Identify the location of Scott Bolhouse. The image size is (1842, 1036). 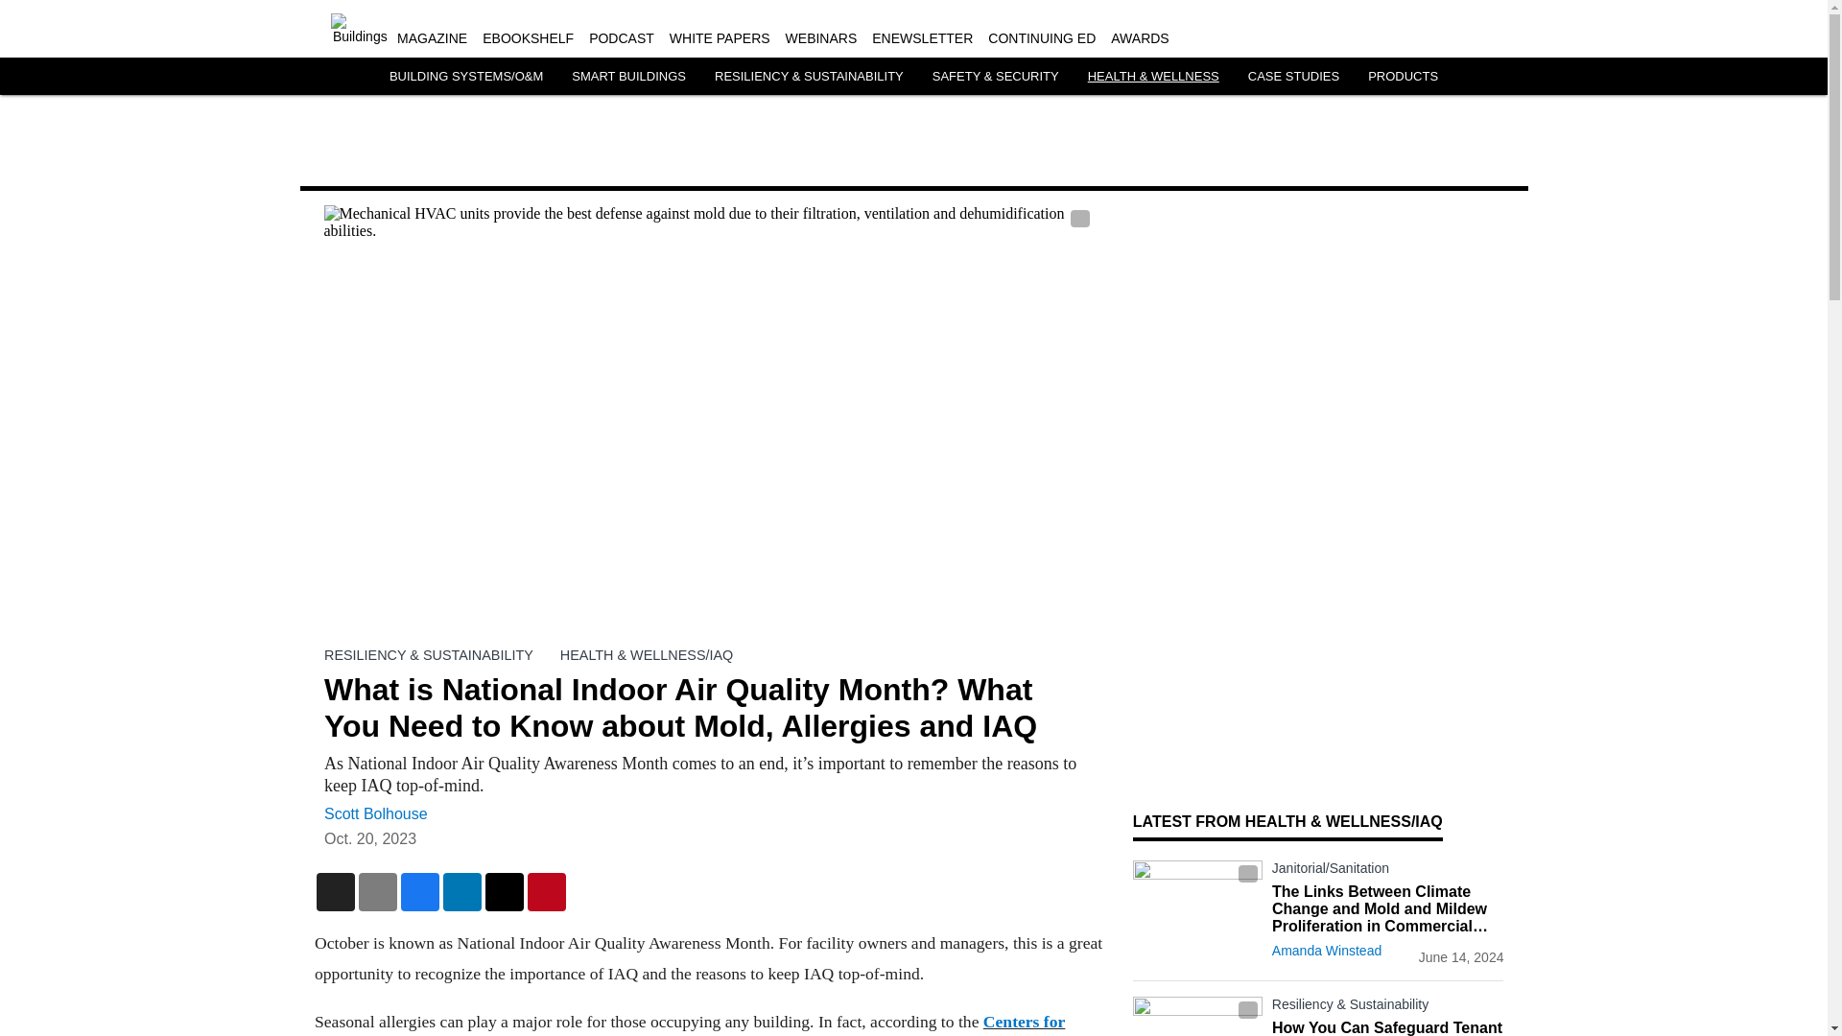
(375, 813).